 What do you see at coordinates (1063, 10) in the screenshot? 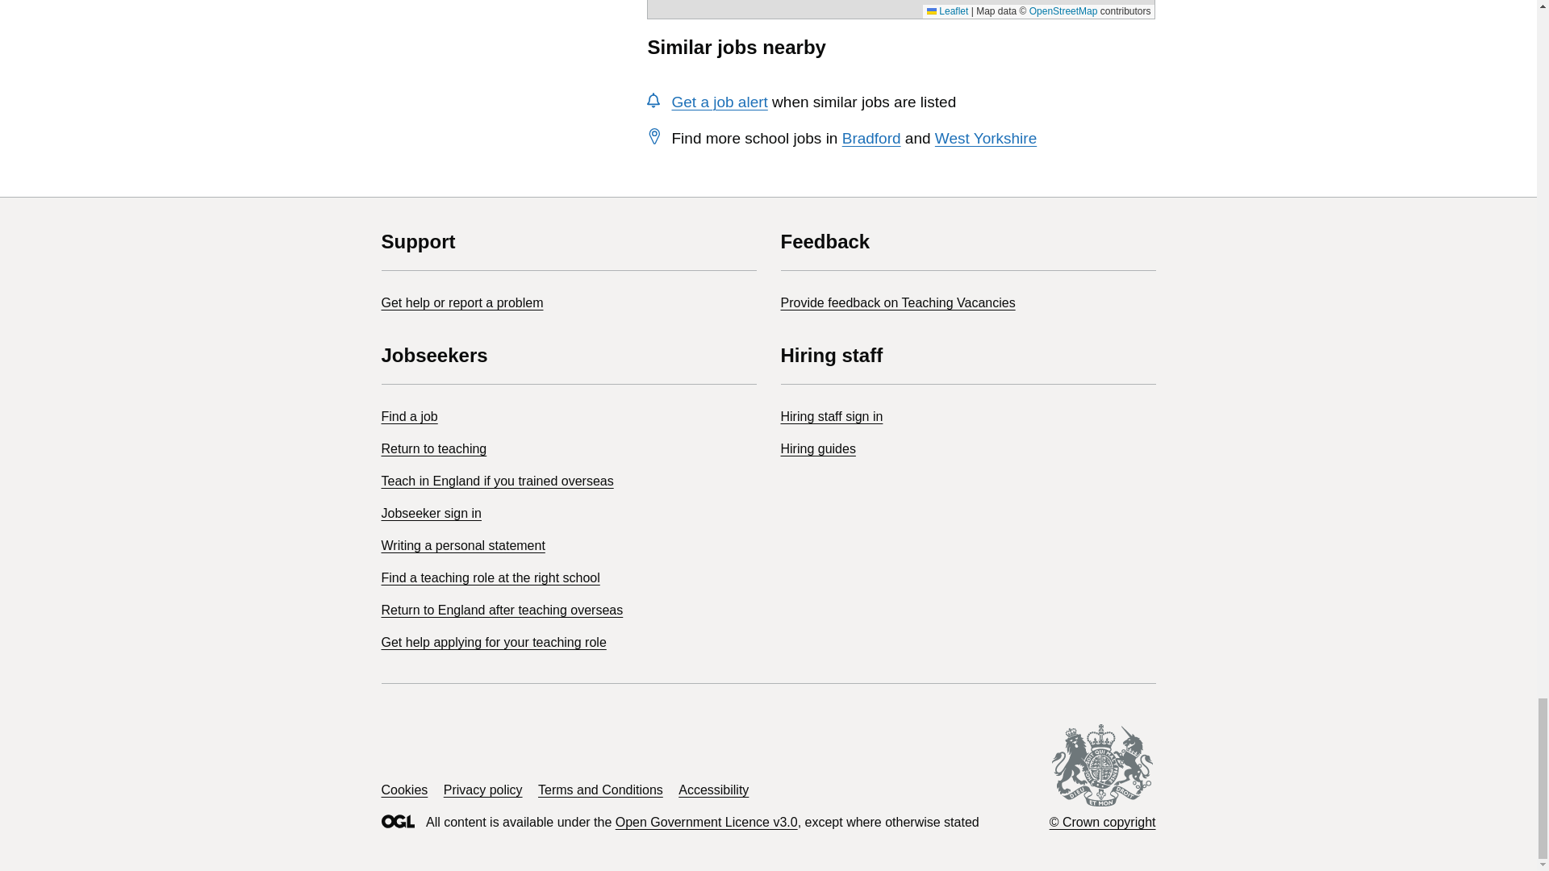
I see `OpenStreetMap` at bounding box center [1063, 10].